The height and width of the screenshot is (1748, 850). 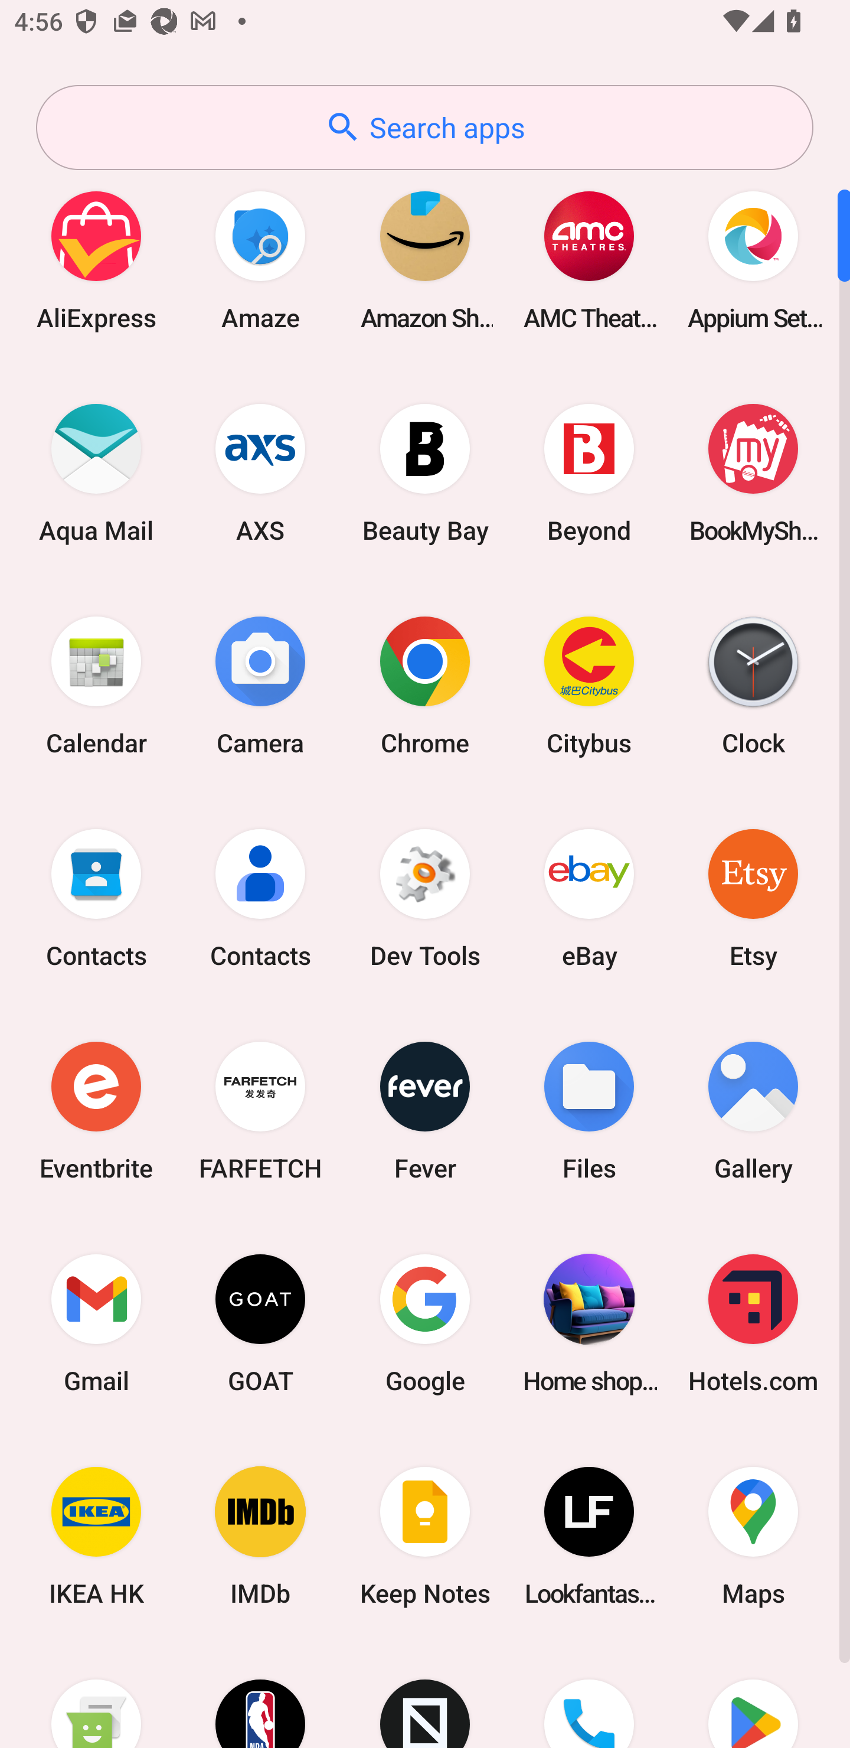 I want to click on Keep Notes, so click(x=425, y=1537).